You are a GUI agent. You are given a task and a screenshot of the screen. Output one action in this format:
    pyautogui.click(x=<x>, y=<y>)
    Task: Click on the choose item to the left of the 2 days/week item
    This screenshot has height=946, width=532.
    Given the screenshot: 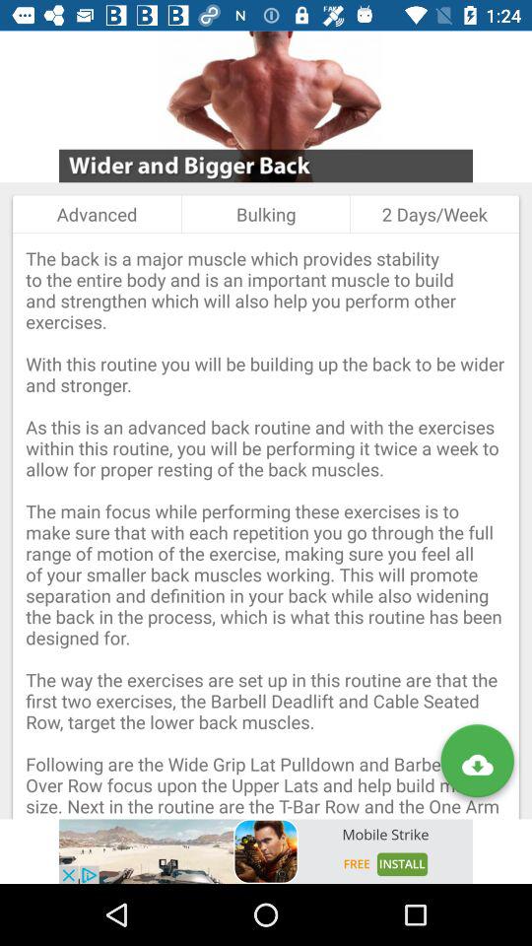 What is the action you would take?
    pyautogui.click(x=266, y=214)
    